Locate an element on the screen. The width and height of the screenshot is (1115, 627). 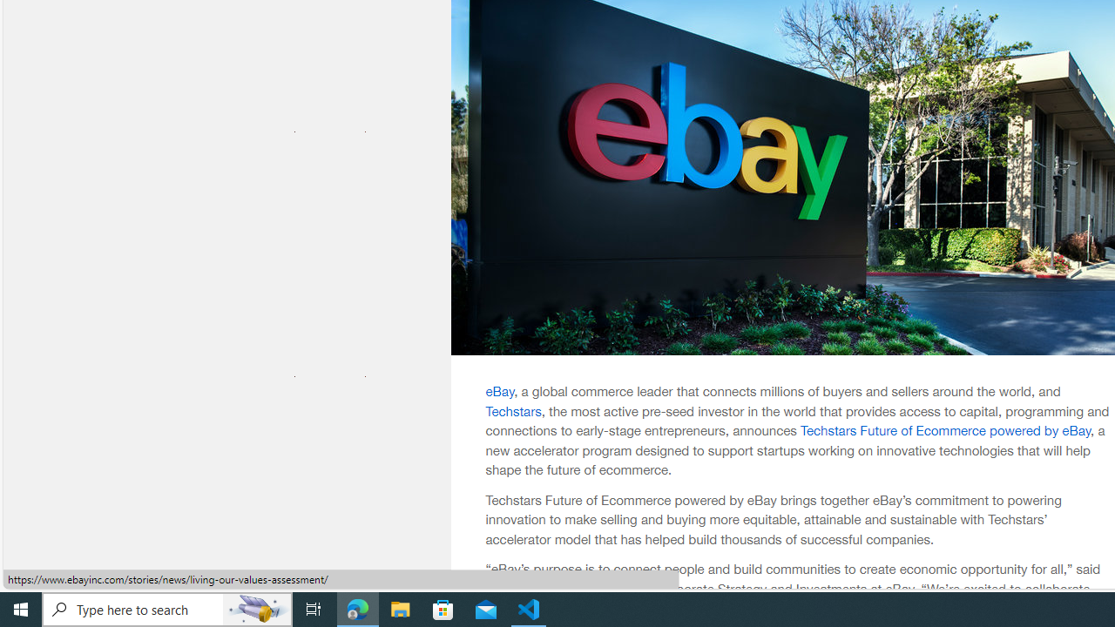
Techstars Future of Ecommerce powered by eBay is located at coordinates (945, 430).